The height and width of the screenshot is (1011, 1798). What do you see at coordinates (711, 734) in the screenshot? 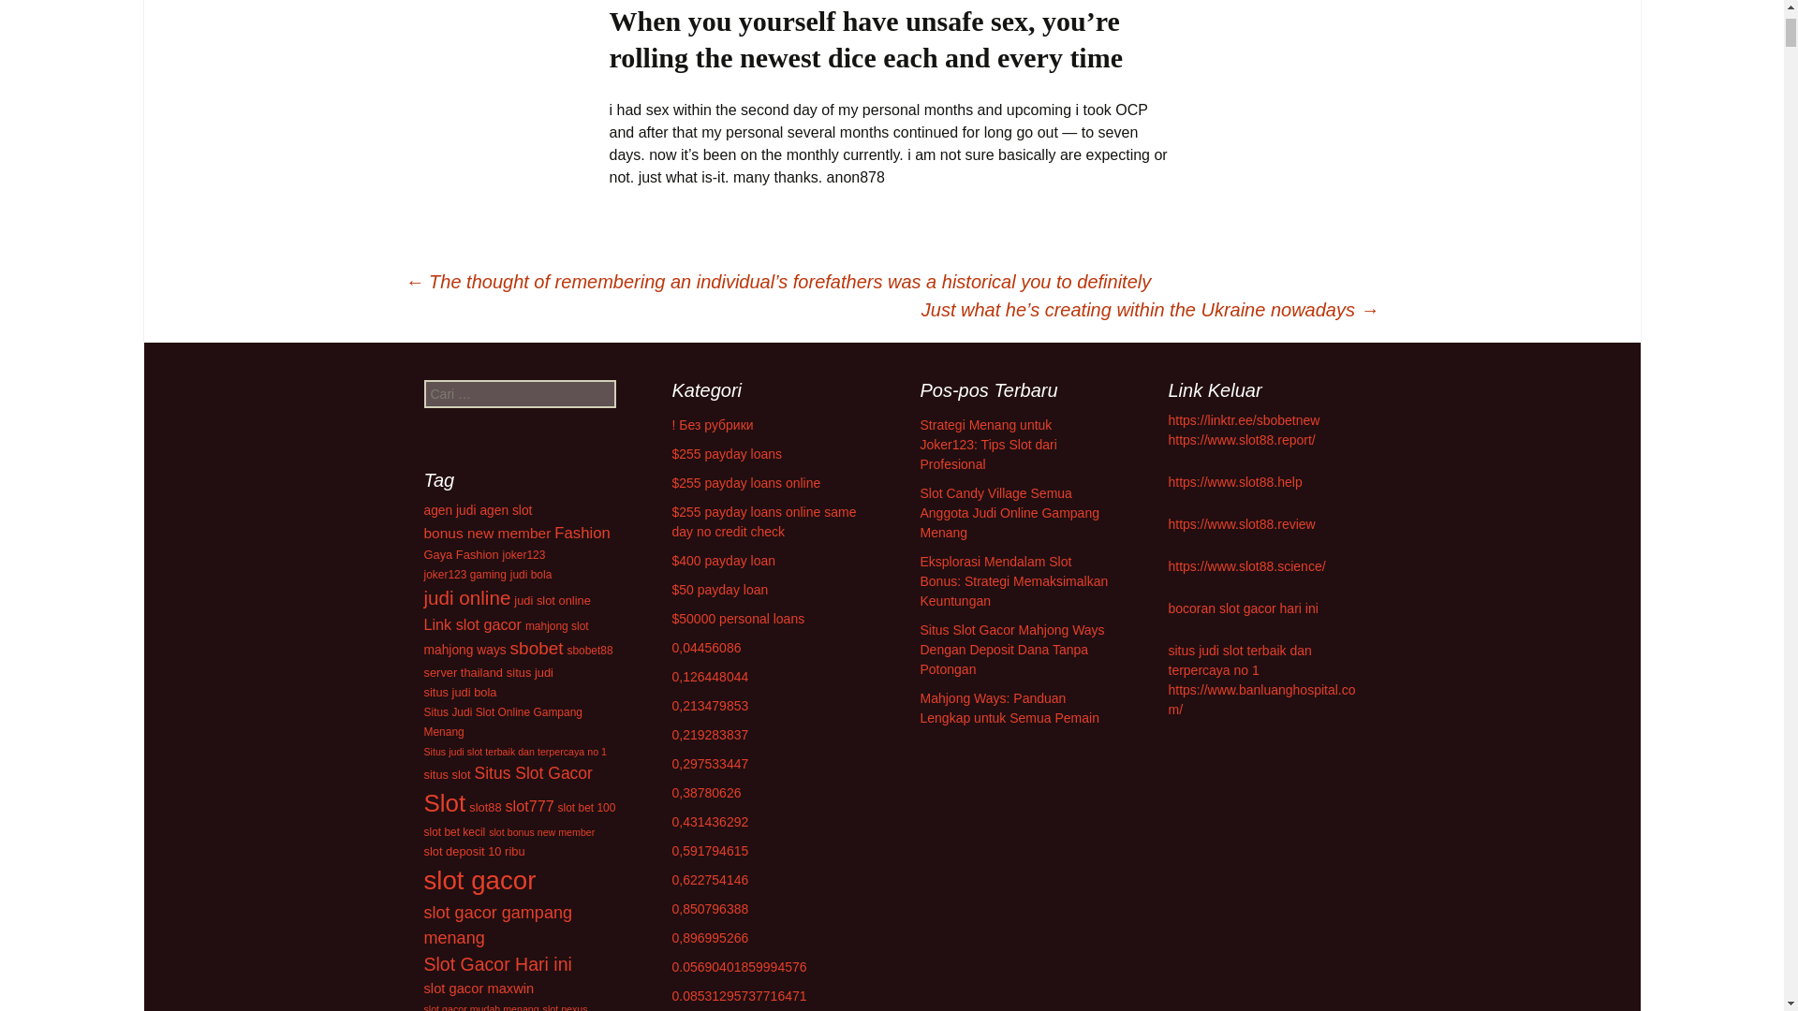
I see `0,219283837` at bounding box center [711, 734].